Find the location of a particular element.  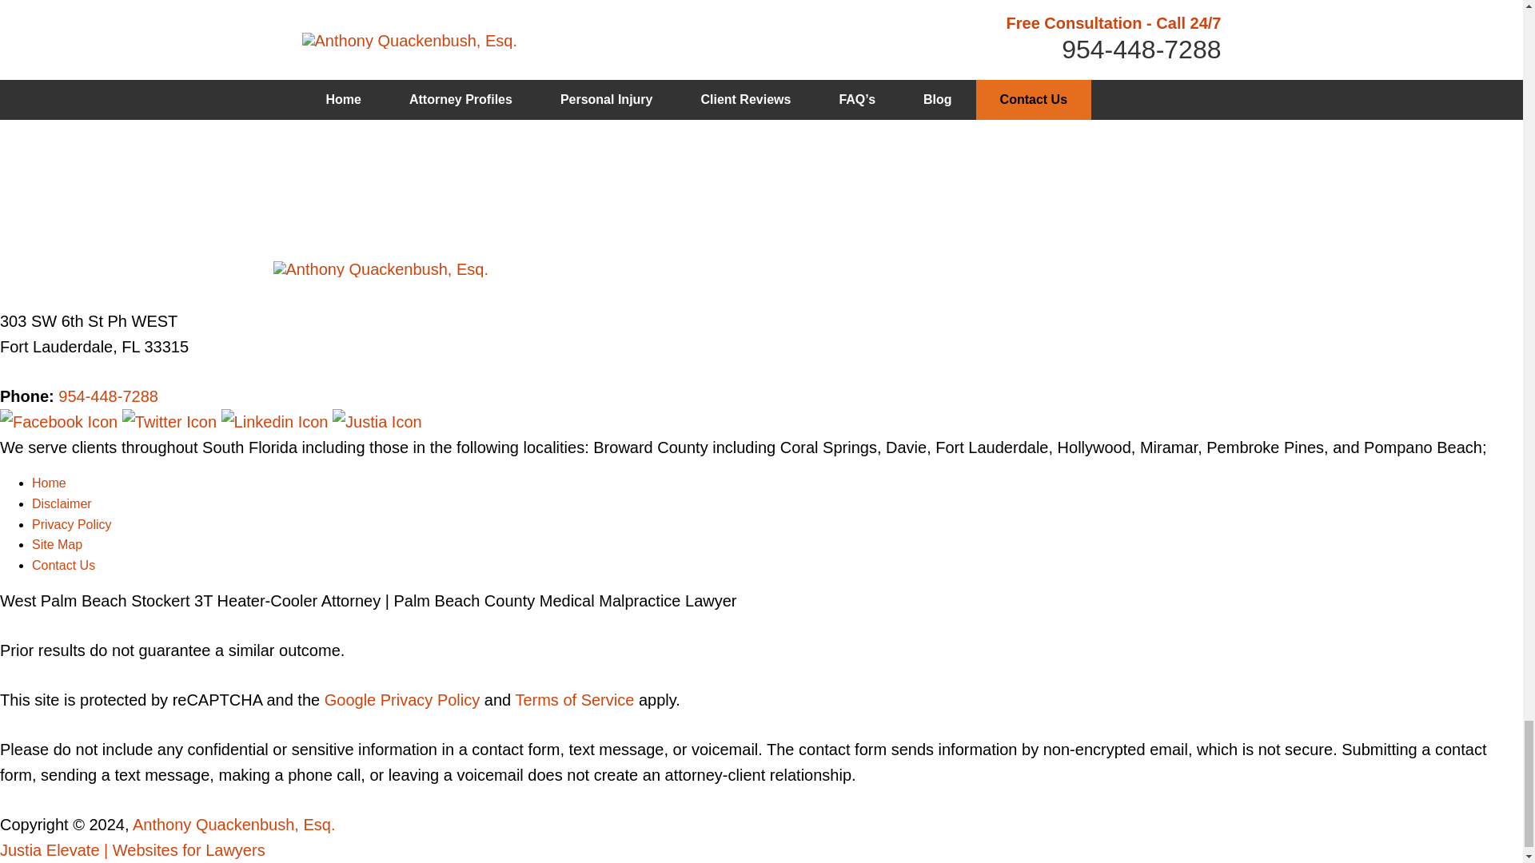

Facebook is located at coordinates (61, 422).